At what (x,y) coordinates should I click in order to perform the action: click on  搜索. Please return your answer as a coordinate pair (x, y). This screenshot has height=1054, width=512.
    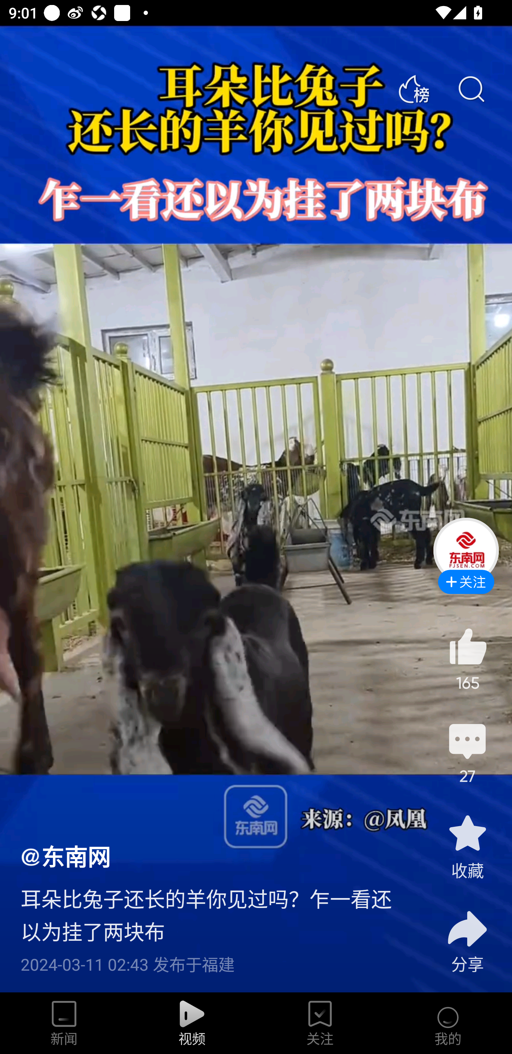
    Looking at the image, I should click on (471, 89).